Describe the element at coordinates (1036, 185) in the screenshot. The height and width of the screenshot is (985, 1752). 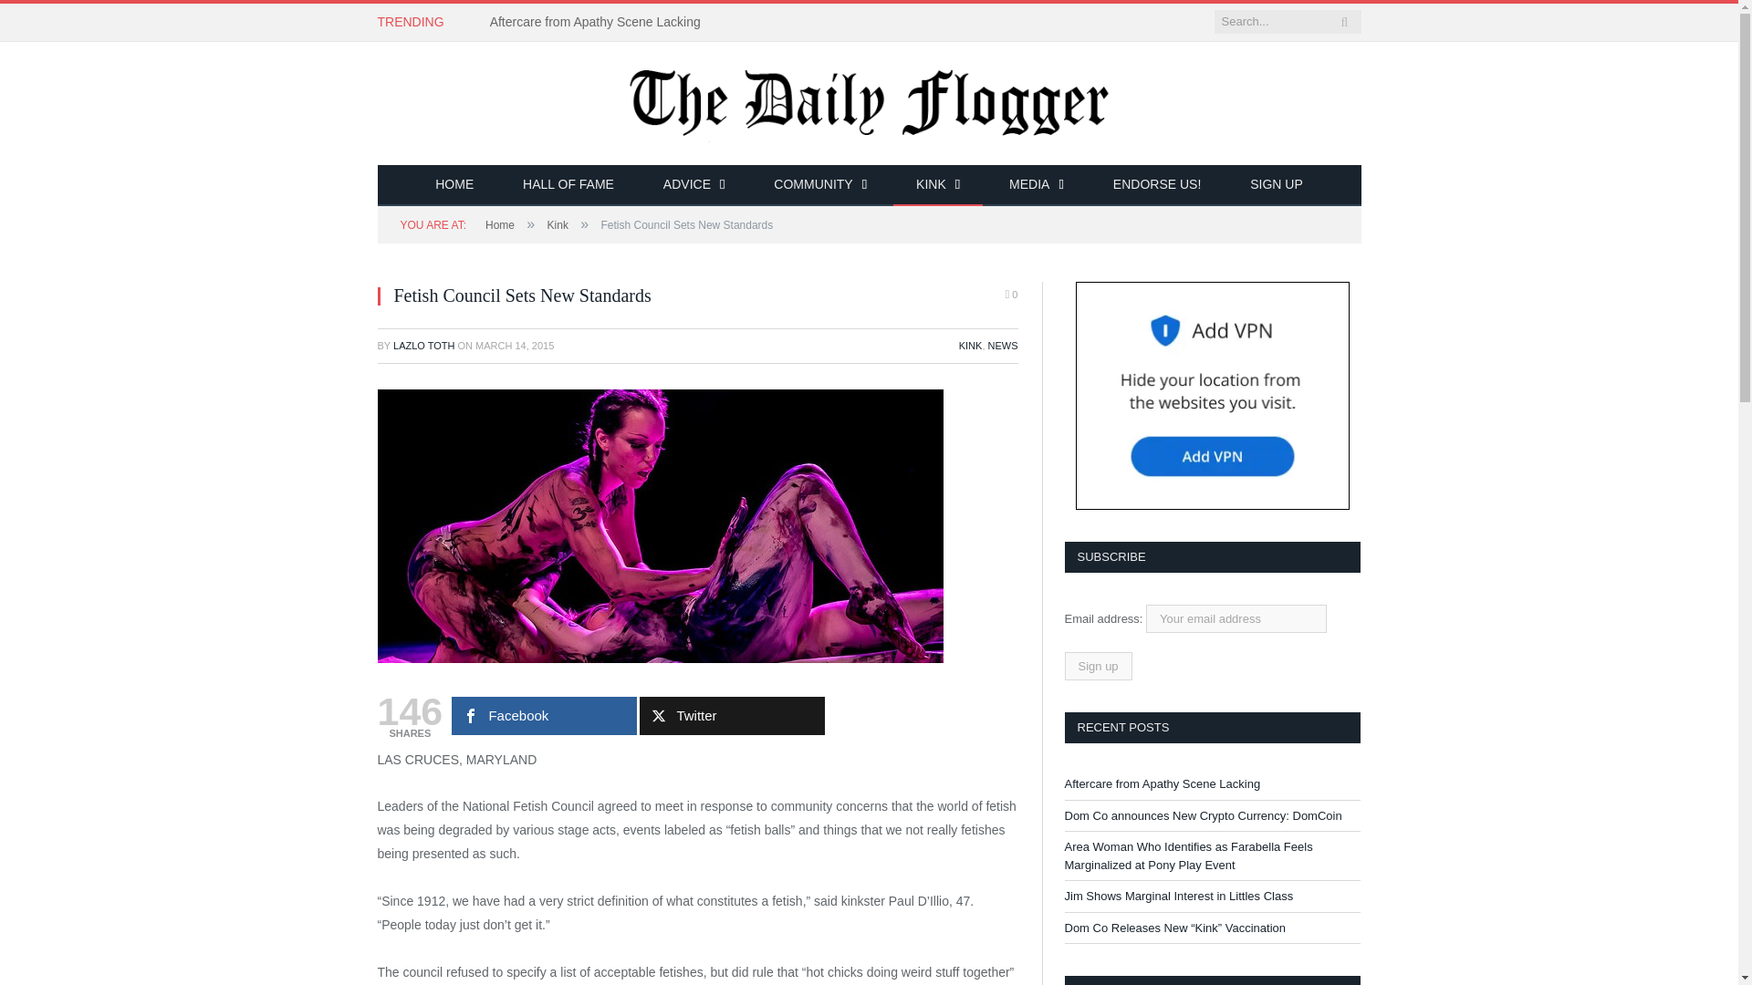
I see `MEDIA` at that location.